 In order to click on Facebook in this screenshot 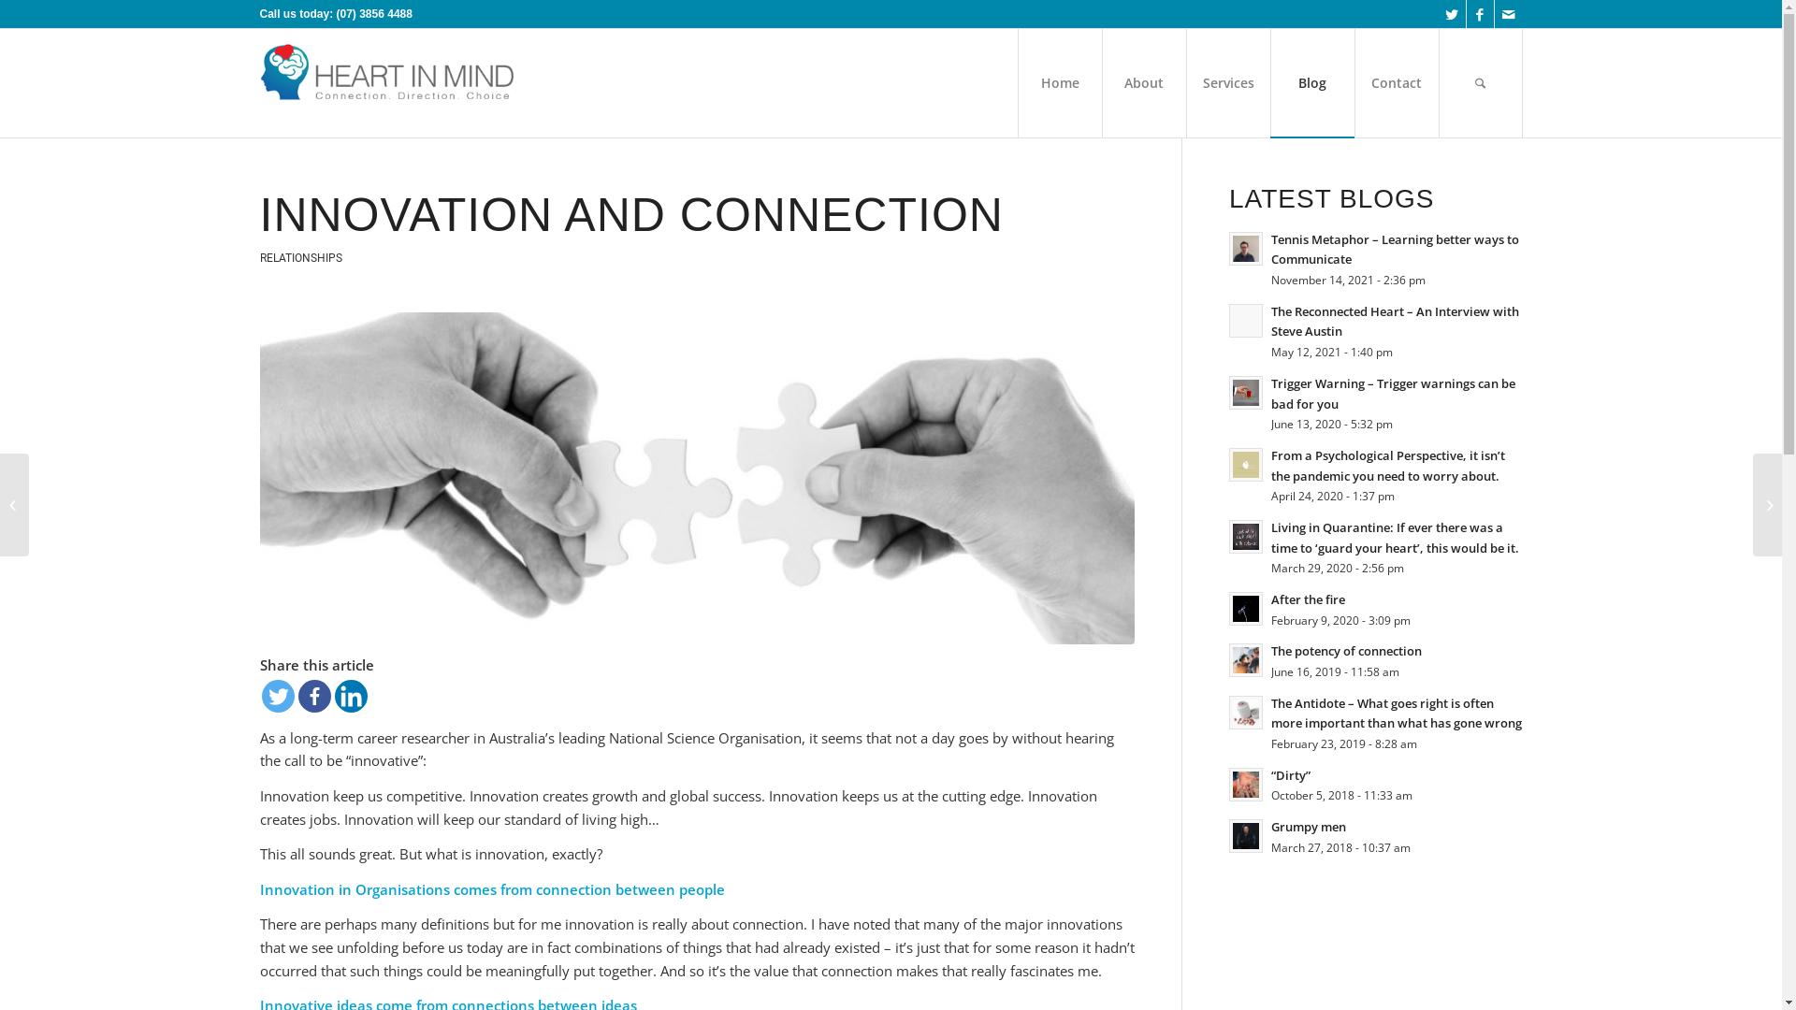, I will do `click(314, 696)`.